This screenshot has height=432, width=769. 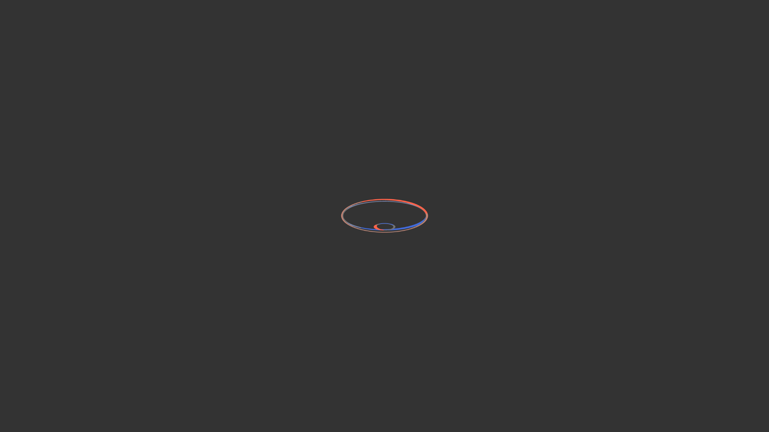 I want to click on SECRETARIAT, so click(x=703, y=23).